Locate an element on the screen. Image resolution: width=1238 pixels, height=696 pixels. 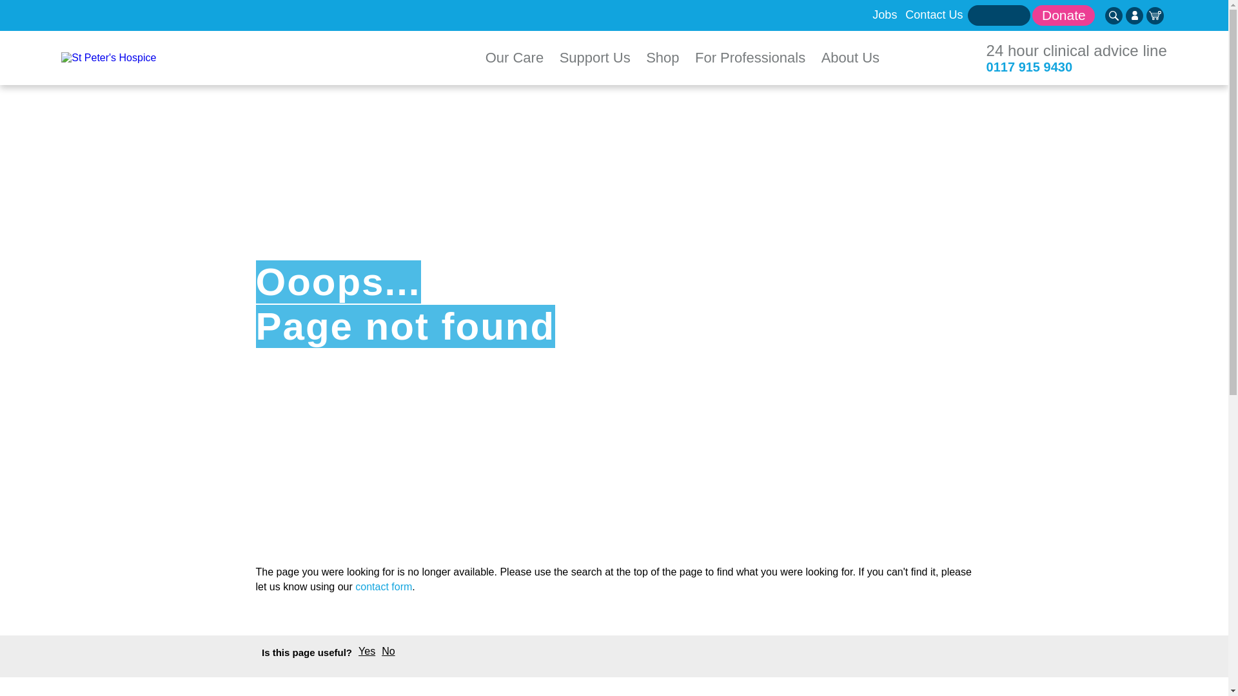
Contact Us is located at coordinates (934, 15).